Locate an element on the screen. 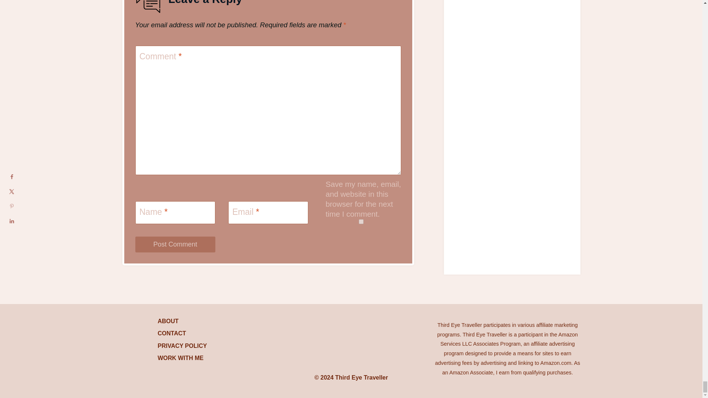  yes is located at coordinates (361, 222).